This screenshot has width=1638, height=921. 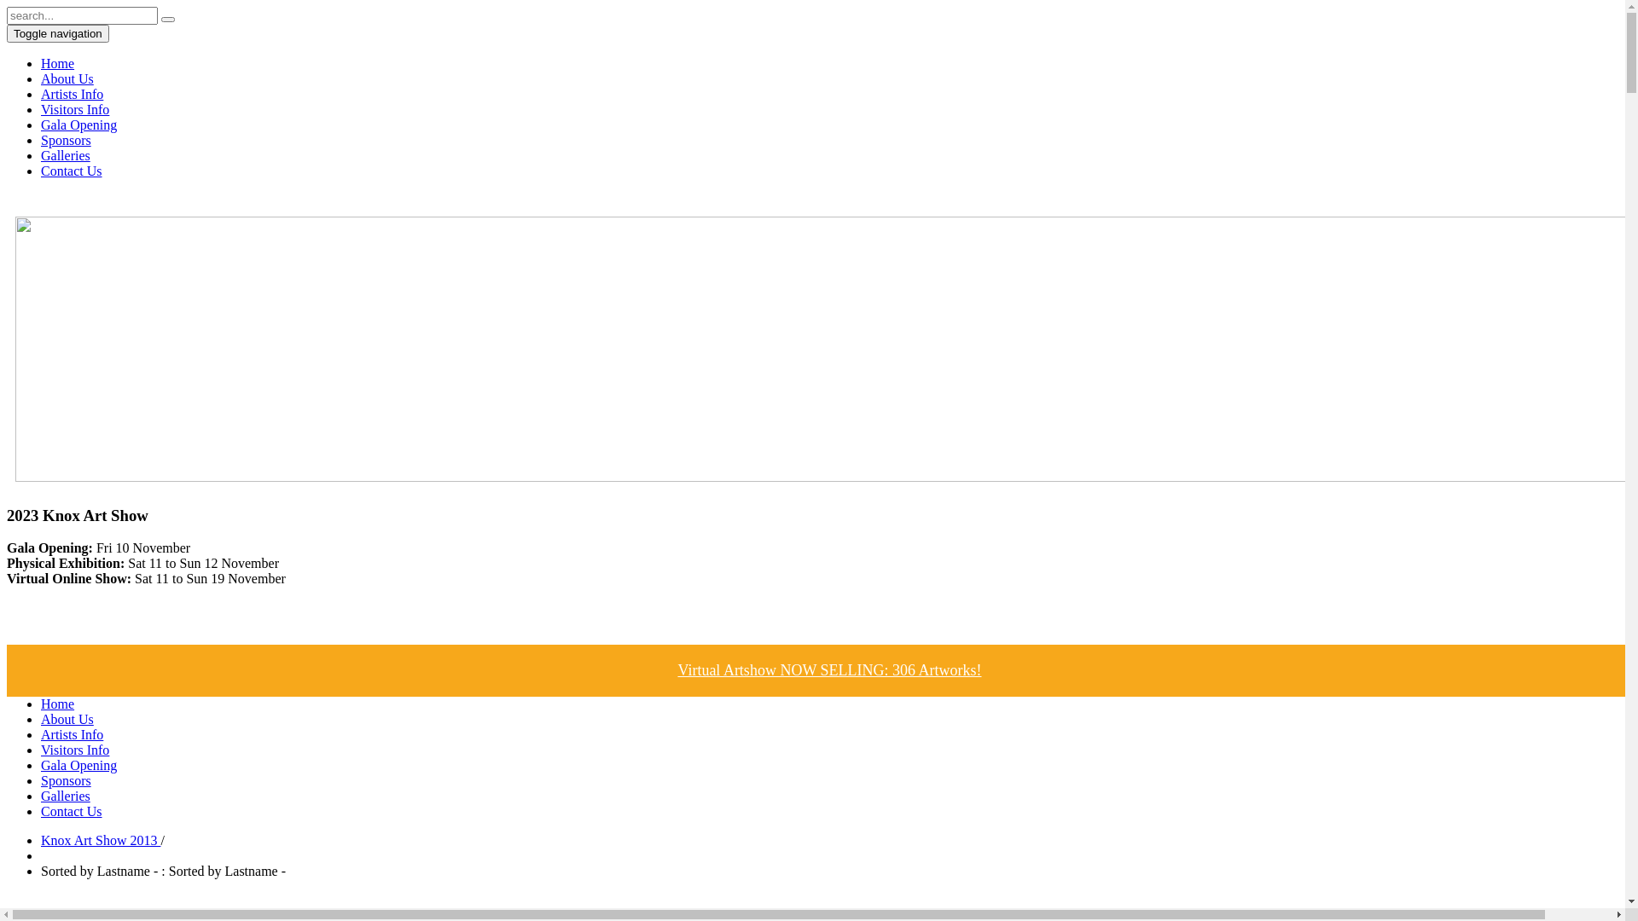 I want to click on Contact Us, so click(x=72, y=812).